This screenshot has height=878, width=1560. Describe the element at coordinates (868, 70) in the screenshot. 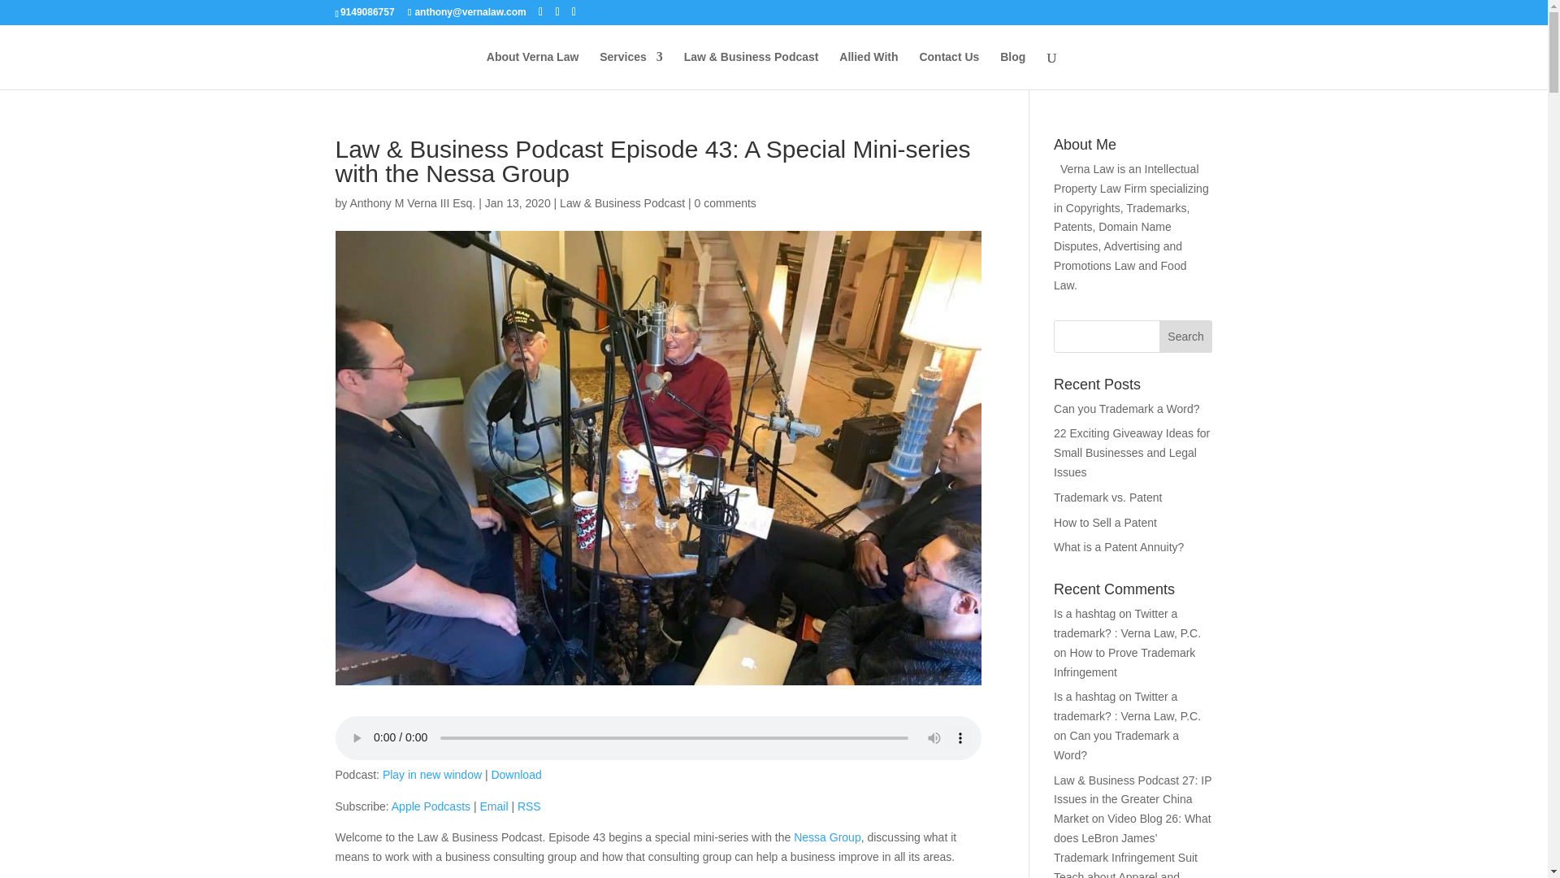

I see `Allied With` at that location.